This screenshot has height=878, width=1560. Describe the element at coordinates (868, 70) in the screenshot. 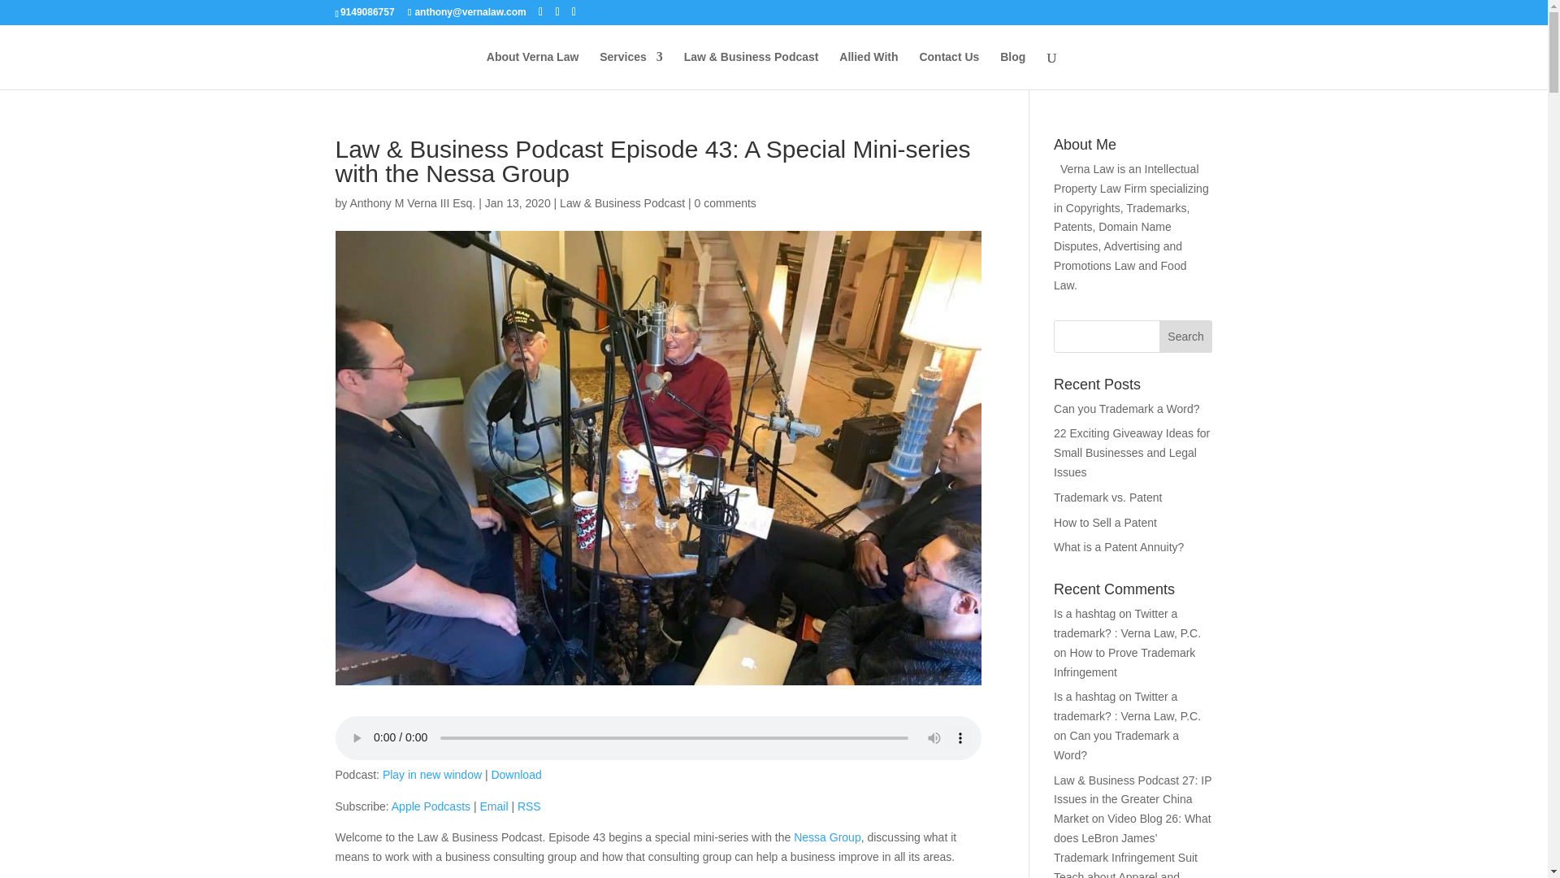

I see `Allied With` at that location.